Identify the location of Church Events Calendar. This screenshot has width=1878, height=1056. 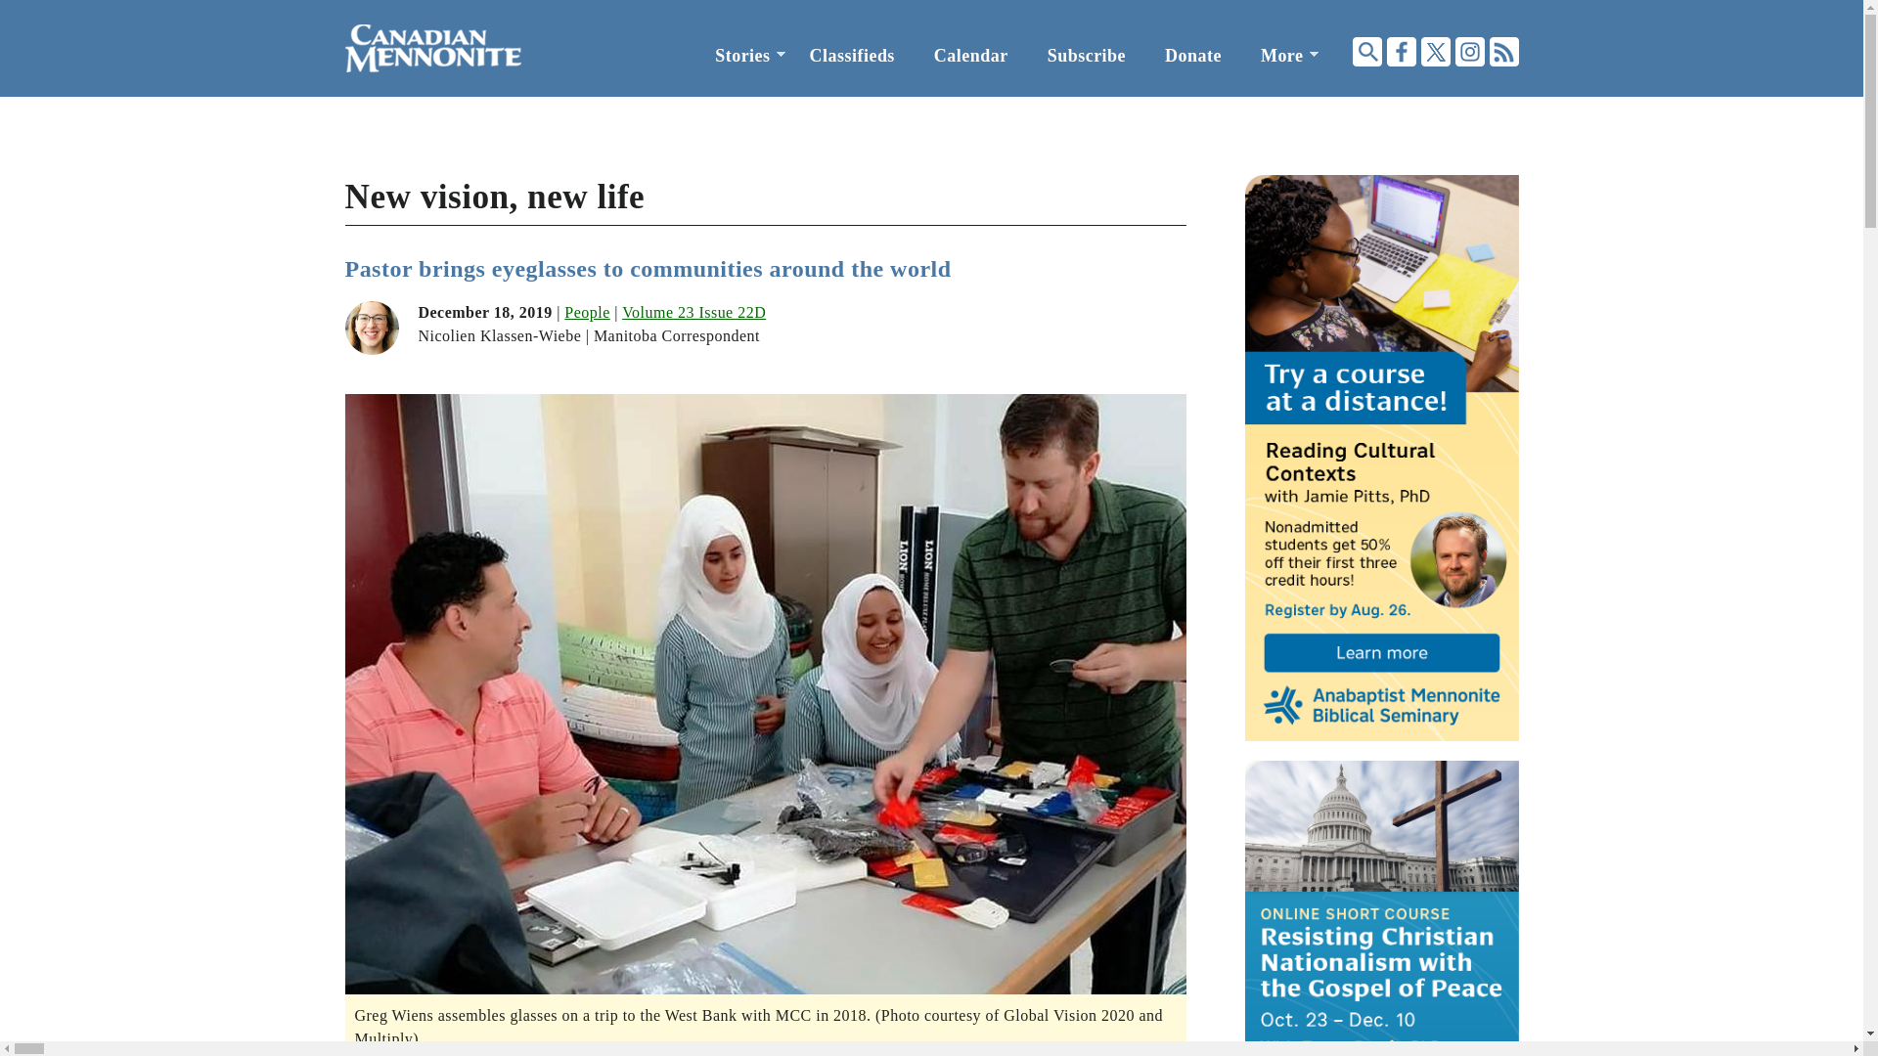
(970, 56).